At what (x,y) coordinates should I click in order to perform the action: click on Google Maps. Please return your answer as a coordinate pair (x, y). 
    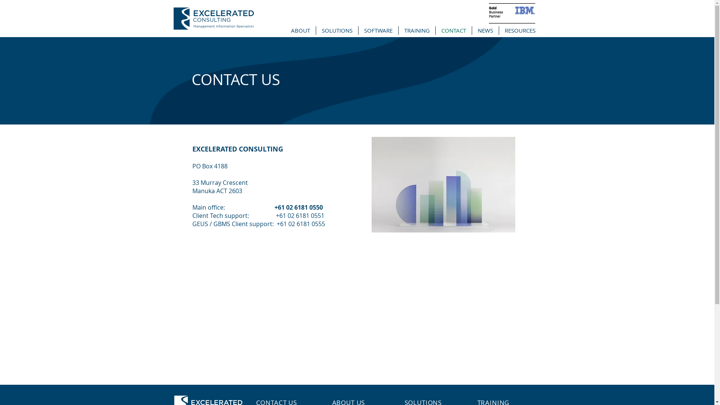
    Looking at the image, I should click on (357, 319).